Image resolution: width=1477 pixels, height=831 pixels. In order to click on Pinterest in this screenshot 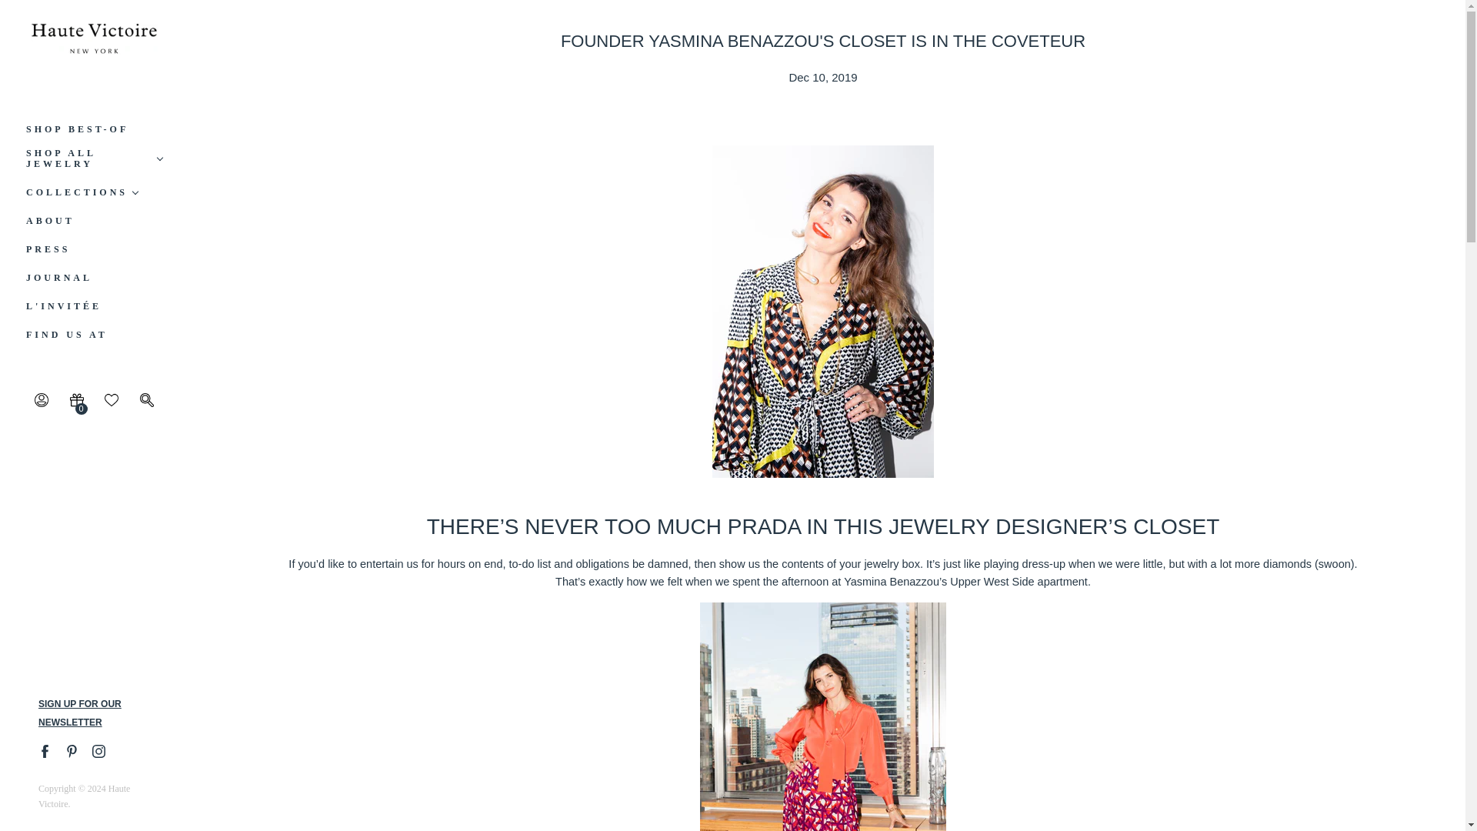, I will do `click(71, 751)`.